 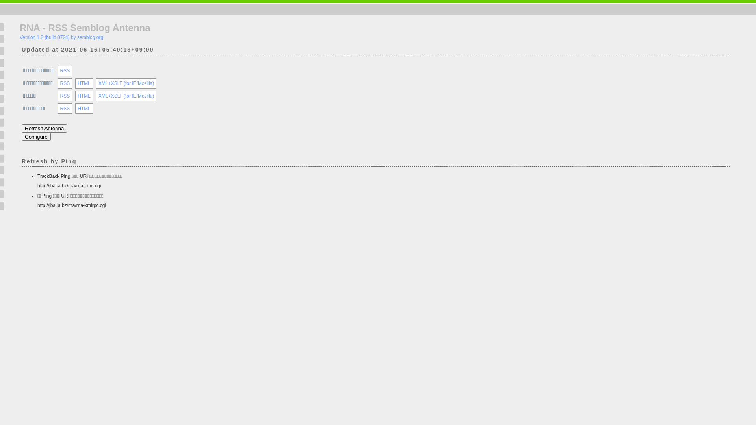 What do you see at coordinates (36, 137) in the screenshot?
I see `Configure` at bounding box center [36, 137].